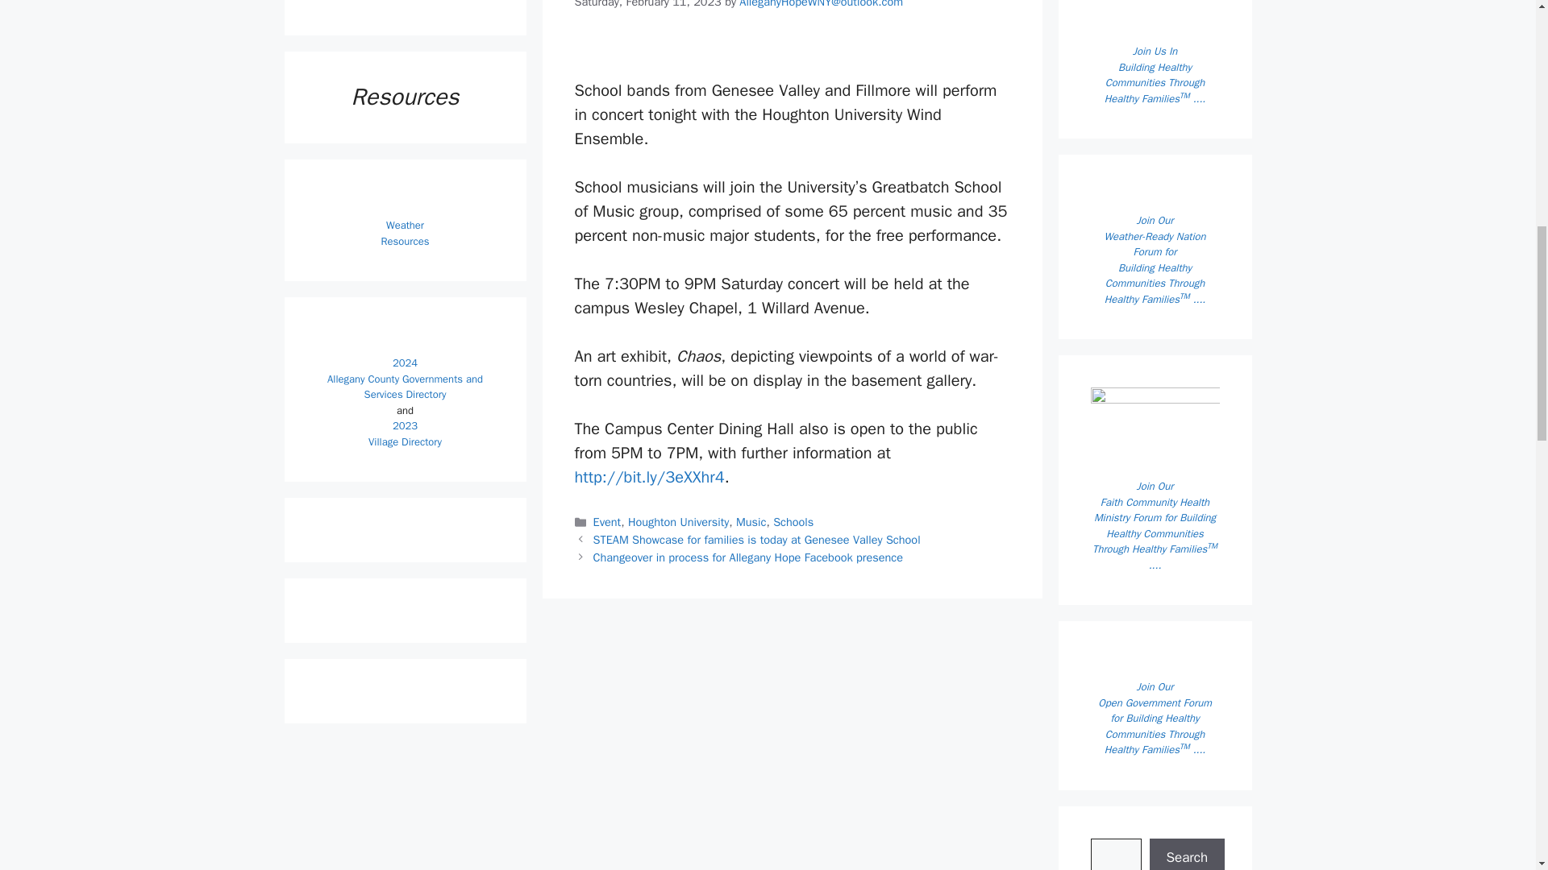  What do you see at coordinates (1155, 686) in the screenshot?
I see `Join Our` at bounding box center [1155, 686].